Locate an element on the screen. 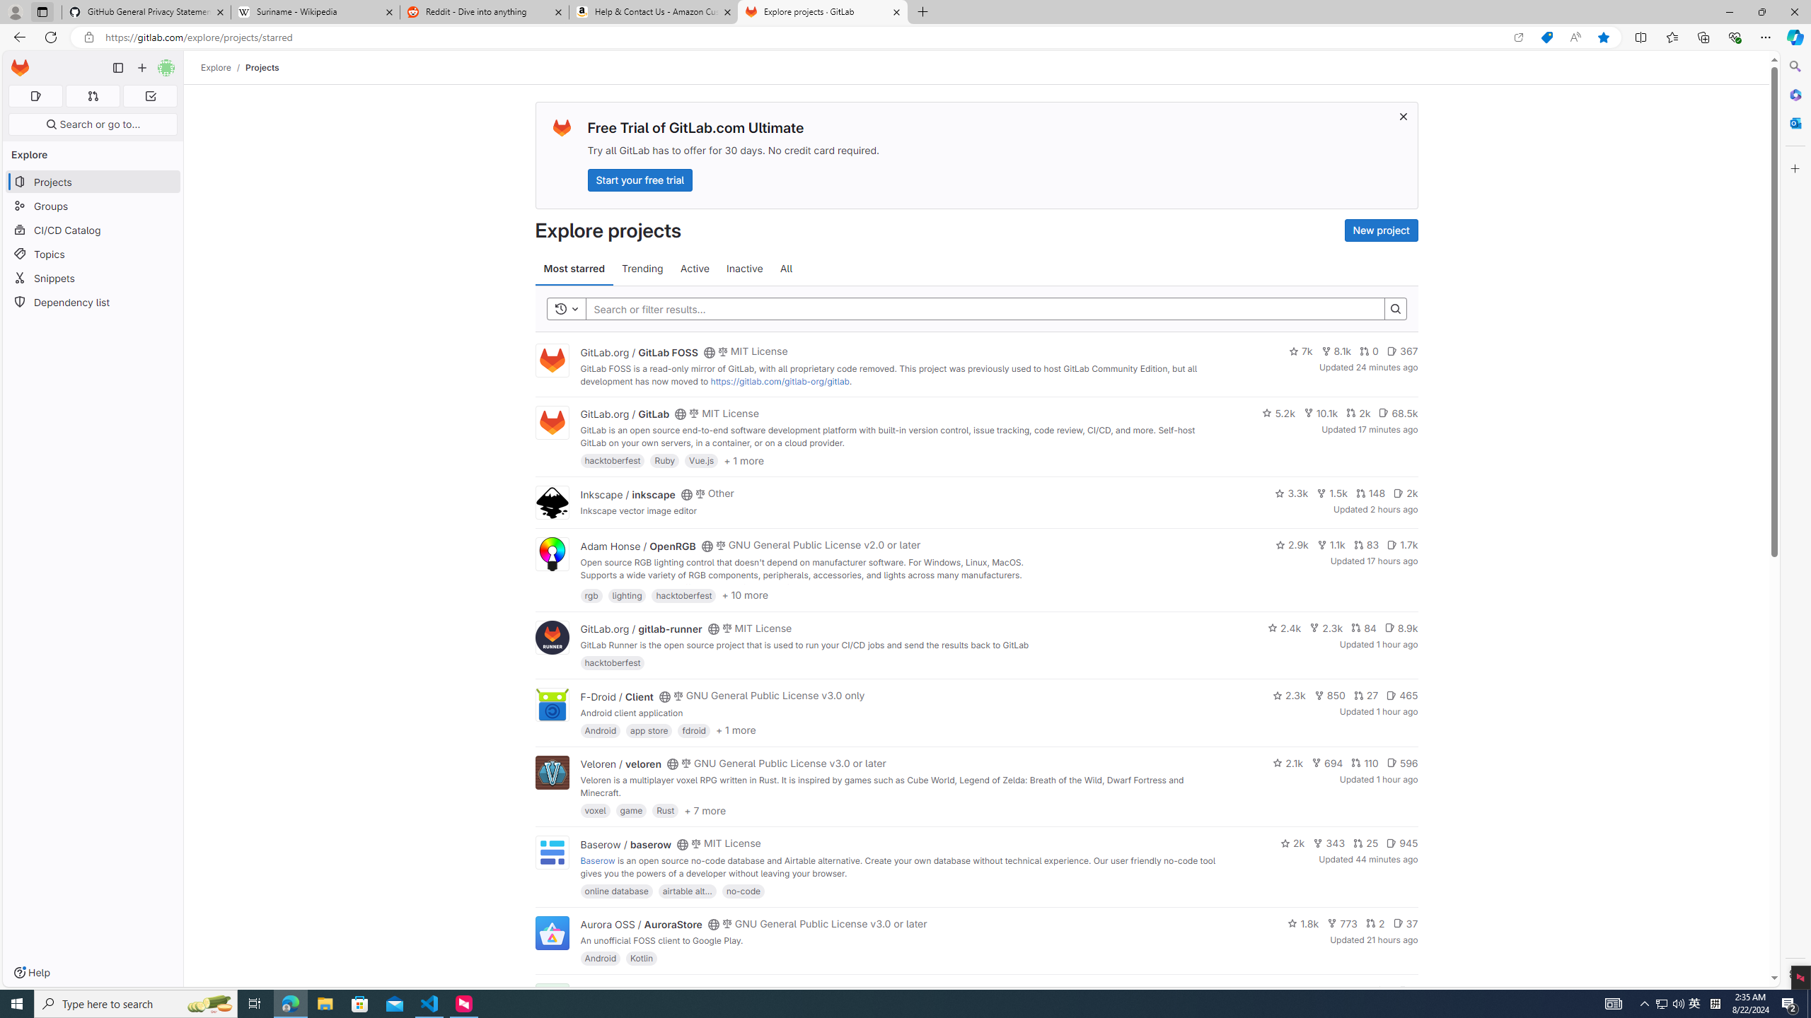  1 is located at coordinates (1382, 991).